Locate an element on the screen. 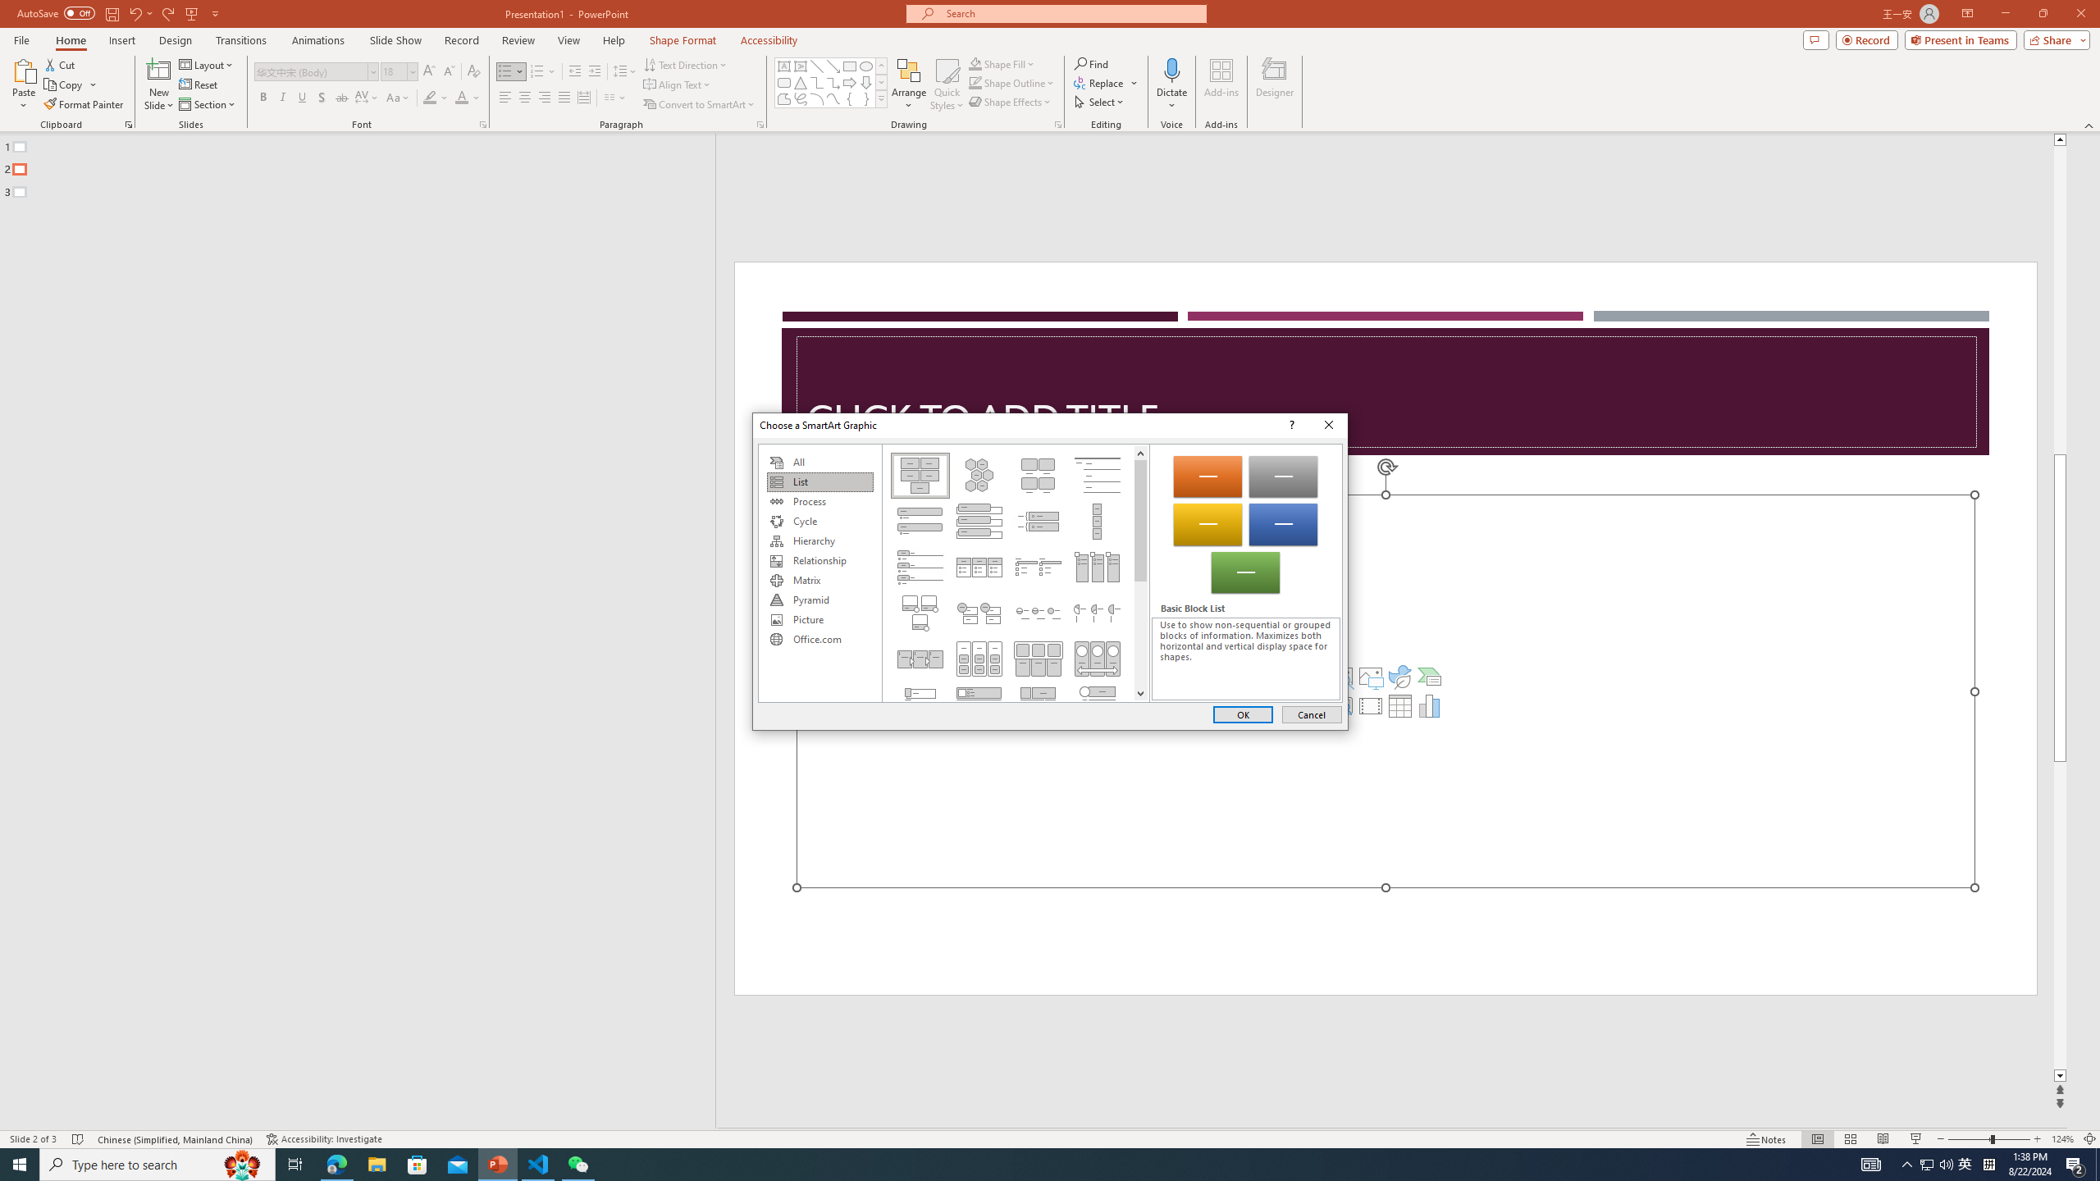 The image size is (2100, 1181). Page down is located at coordinates (1140, 633).